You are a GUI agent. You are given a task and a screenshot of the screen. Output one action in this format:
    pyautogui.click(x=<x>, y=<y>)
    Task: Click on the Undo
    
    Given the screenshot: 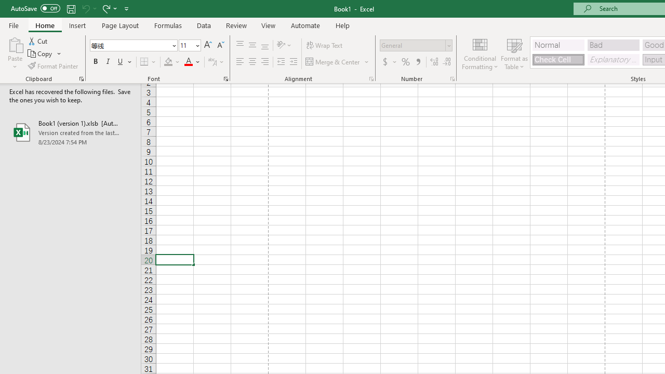 What is the action you would take?
    pyautogui.click(x=88, y=8)
    